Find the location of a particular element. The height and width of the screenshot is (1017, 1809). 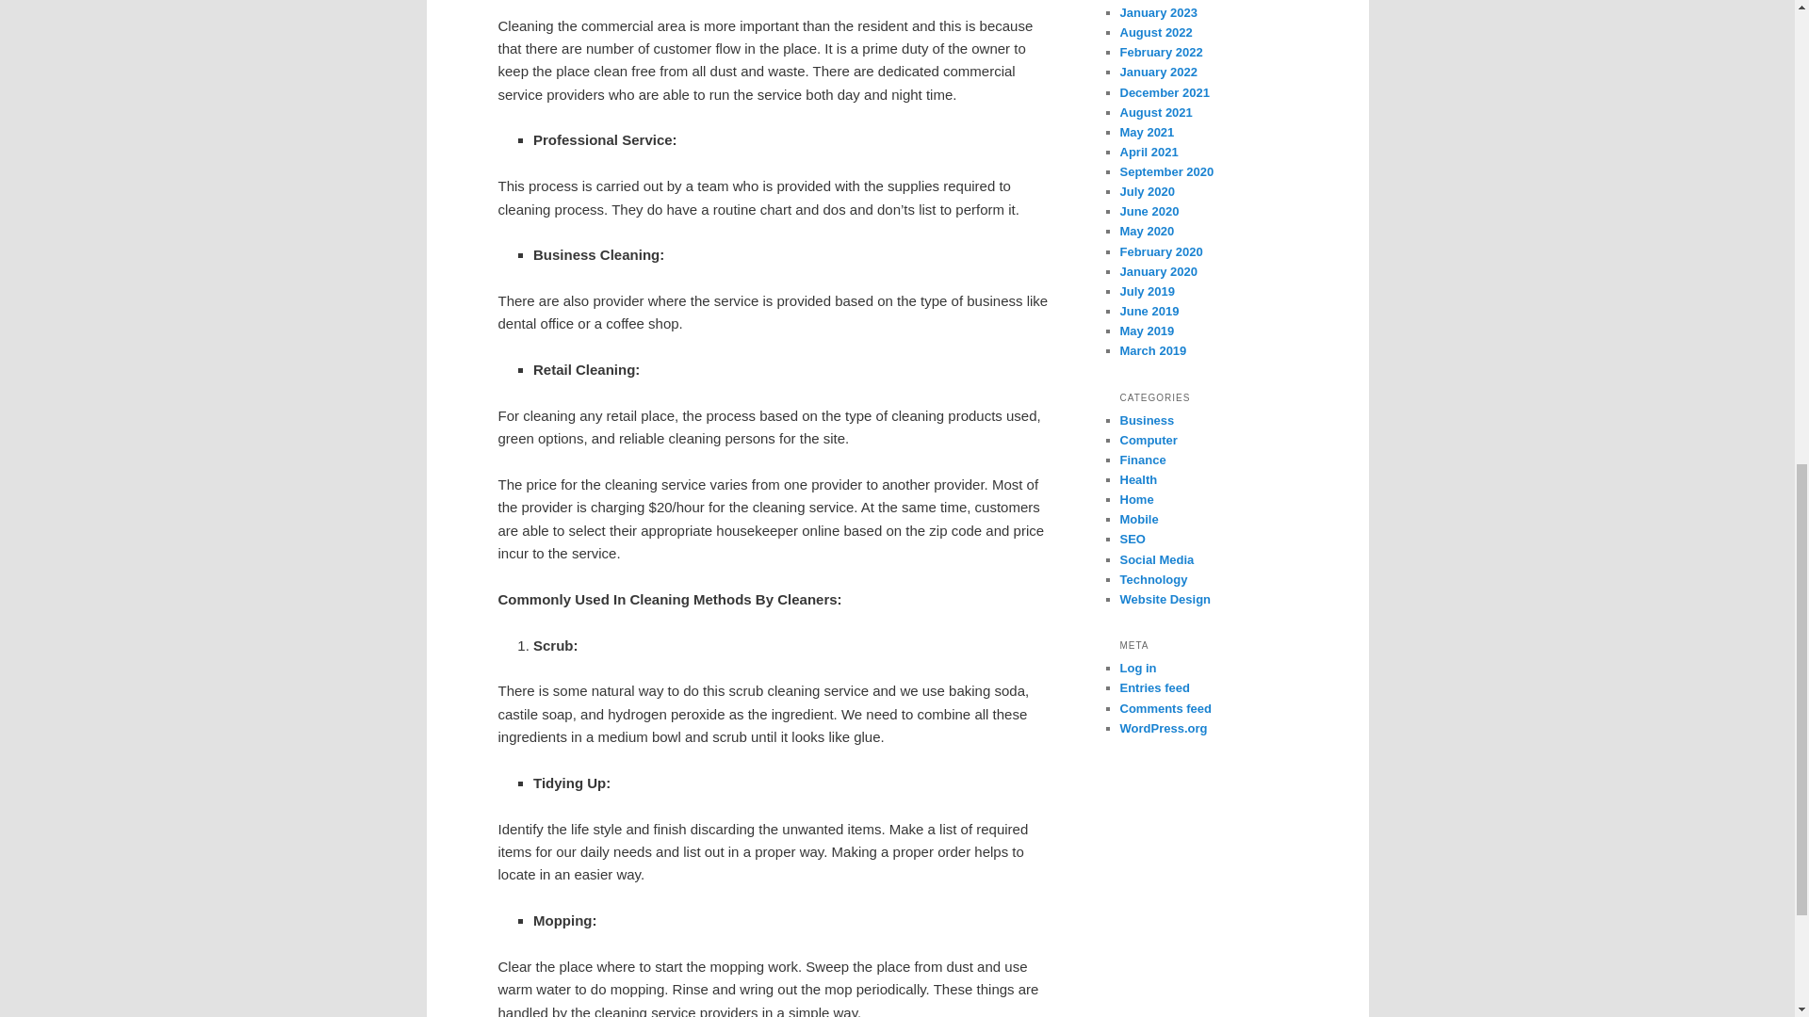

July 2020 is located at coordinates (1147, 190).